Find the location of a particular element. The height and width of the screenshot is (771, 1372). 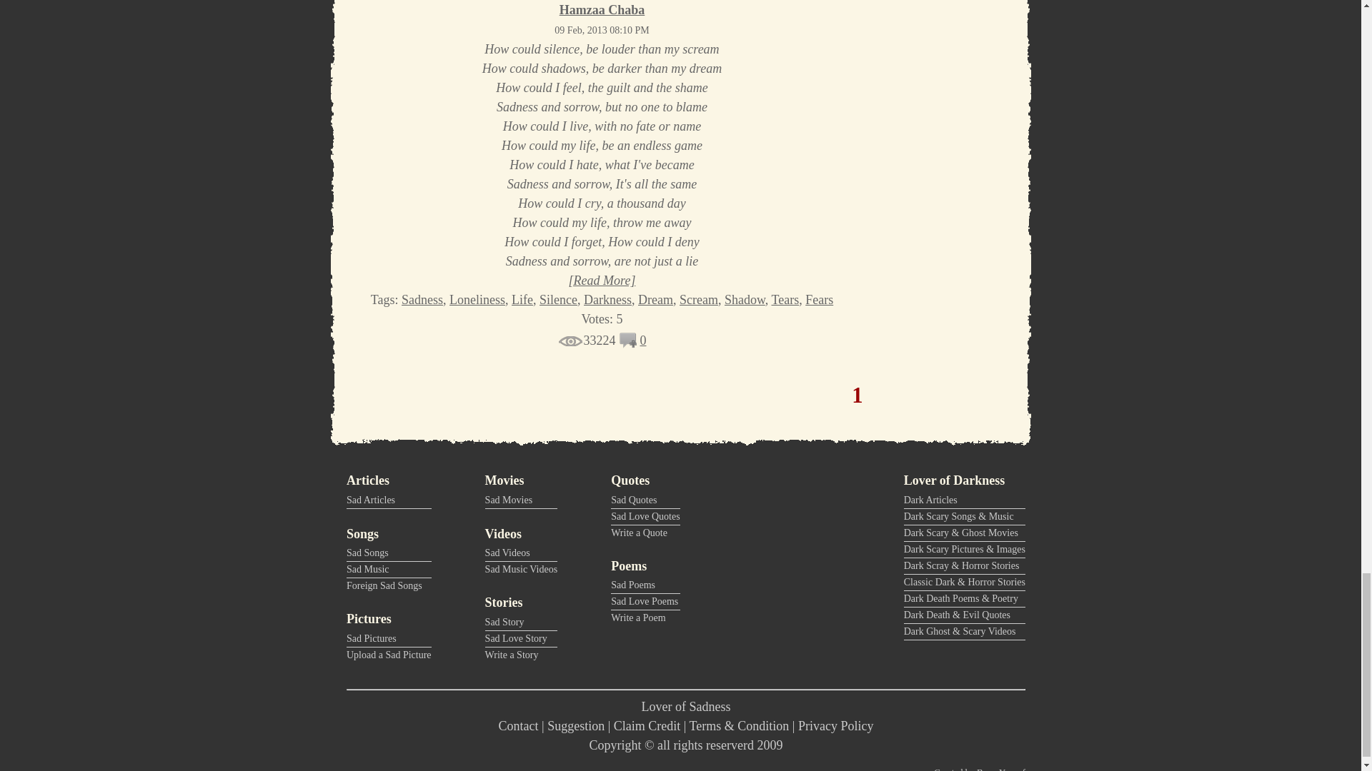

Post a comment is located at coordinates (629, 344).